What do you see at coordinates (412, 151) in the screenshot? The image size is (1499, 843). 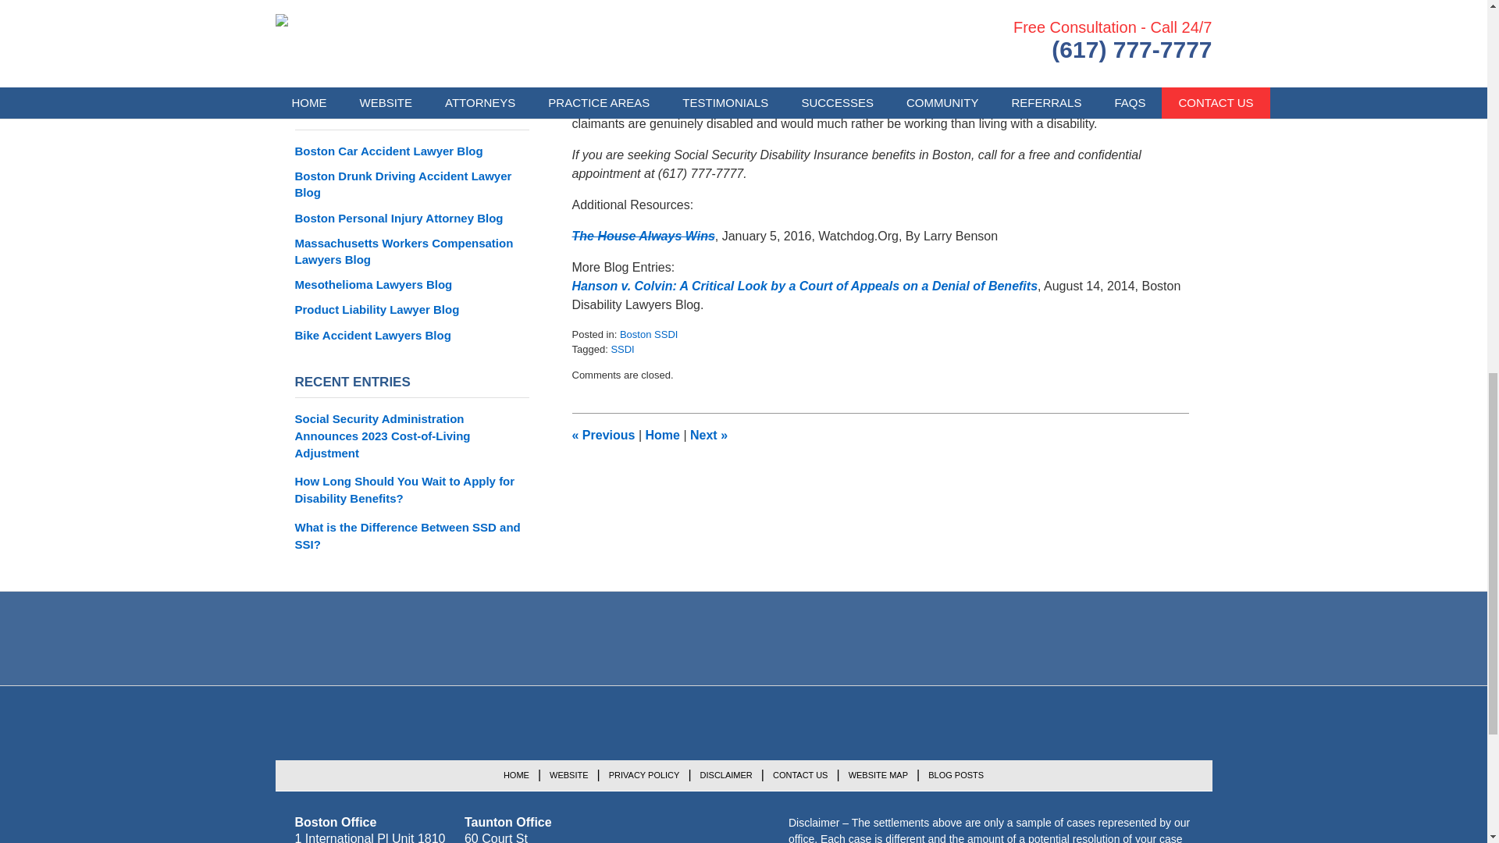 I see `Boston Car Accident Lawyer Blog` at bounding box center [412, 151].